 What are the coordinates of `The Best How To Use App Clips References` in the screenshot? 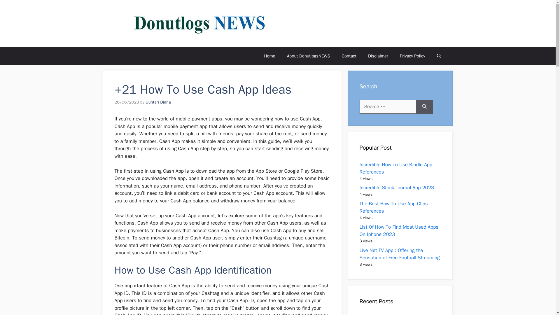 It's located at (393, 207).